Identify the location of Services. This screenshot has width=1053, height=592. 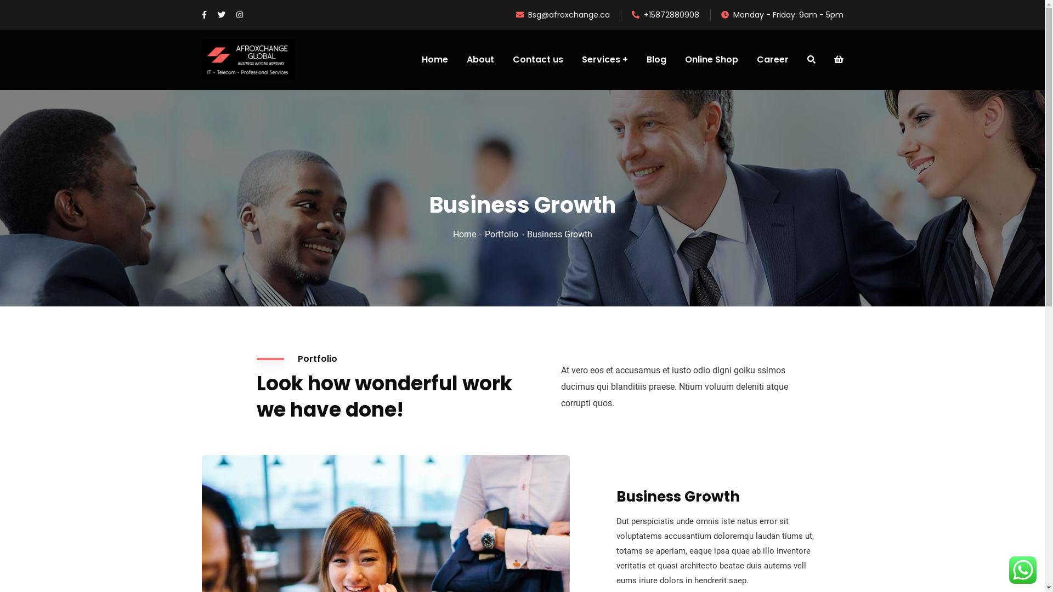
(604, 60).